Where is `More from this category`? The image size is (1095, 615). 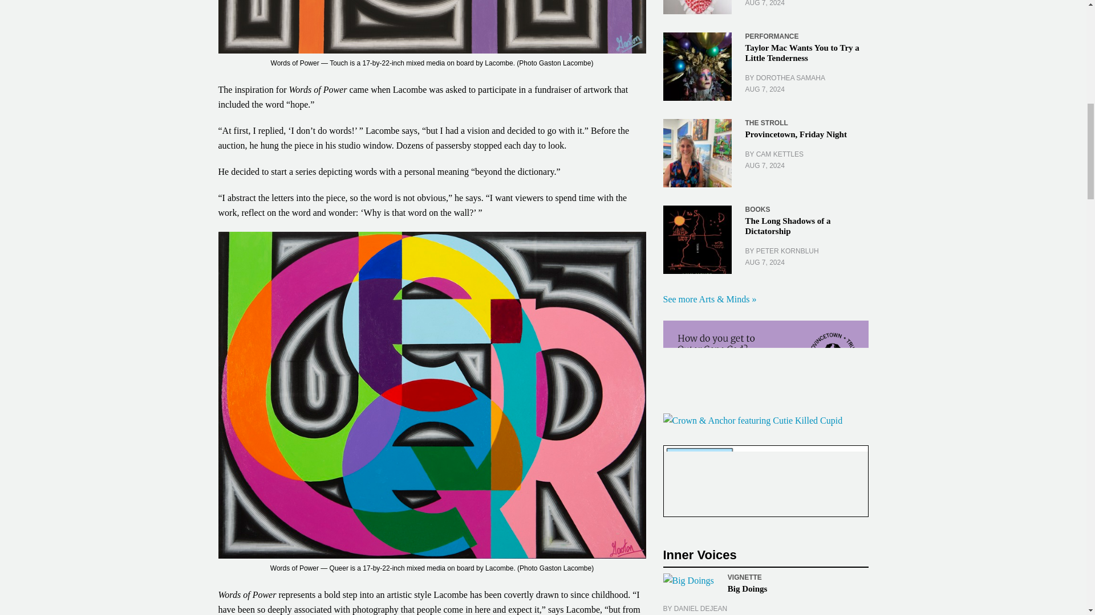 More from this category is located at coordinates (745, 577).